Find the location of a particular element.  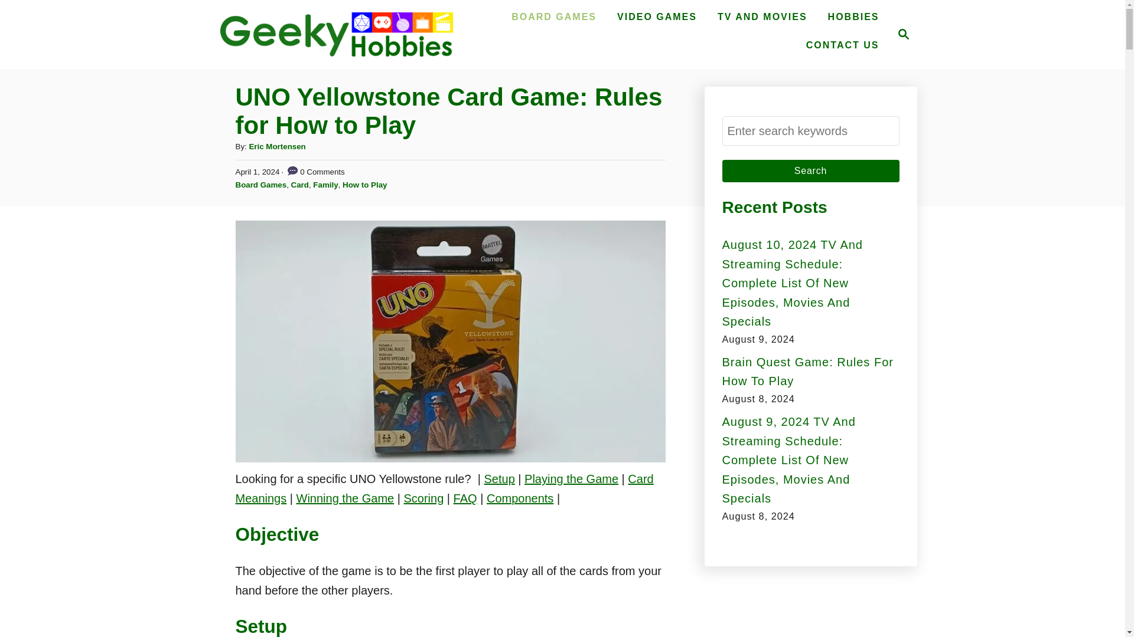

Setup is located at coordinates (499, 479).